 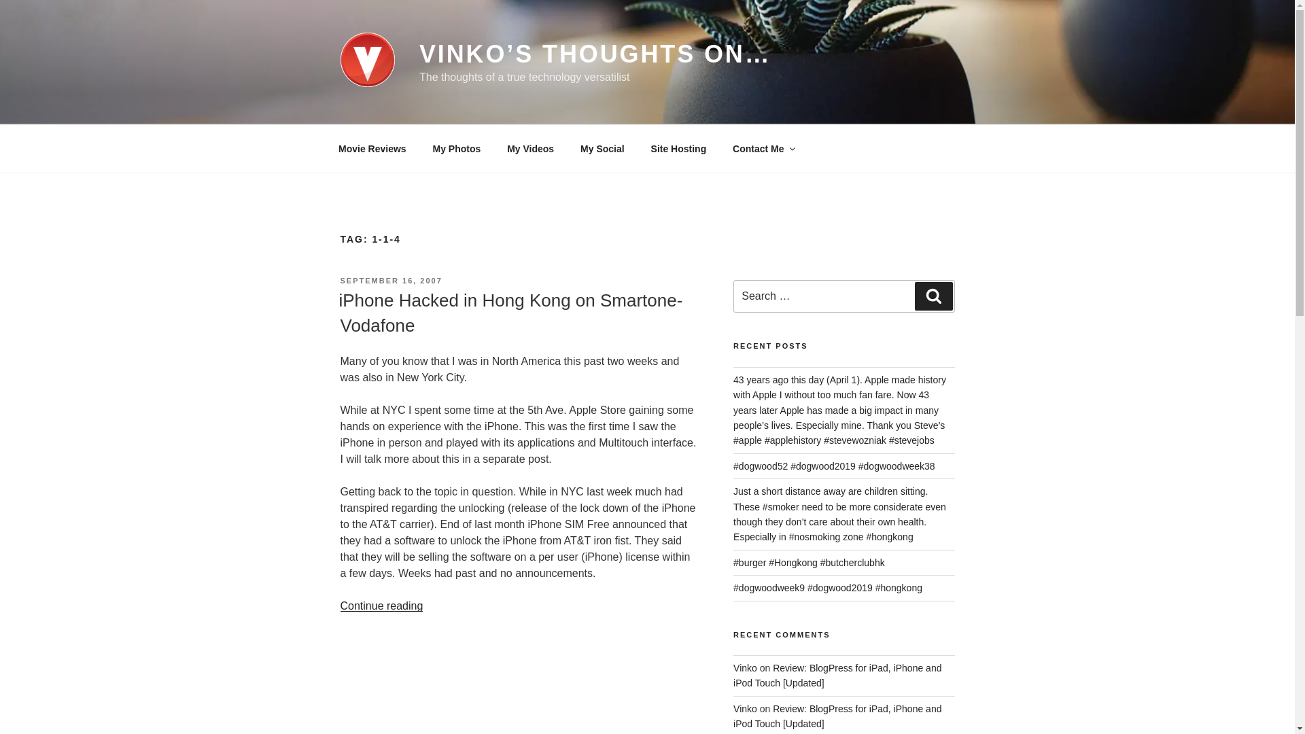 I want to click on Search, so click(x=933, y=296).